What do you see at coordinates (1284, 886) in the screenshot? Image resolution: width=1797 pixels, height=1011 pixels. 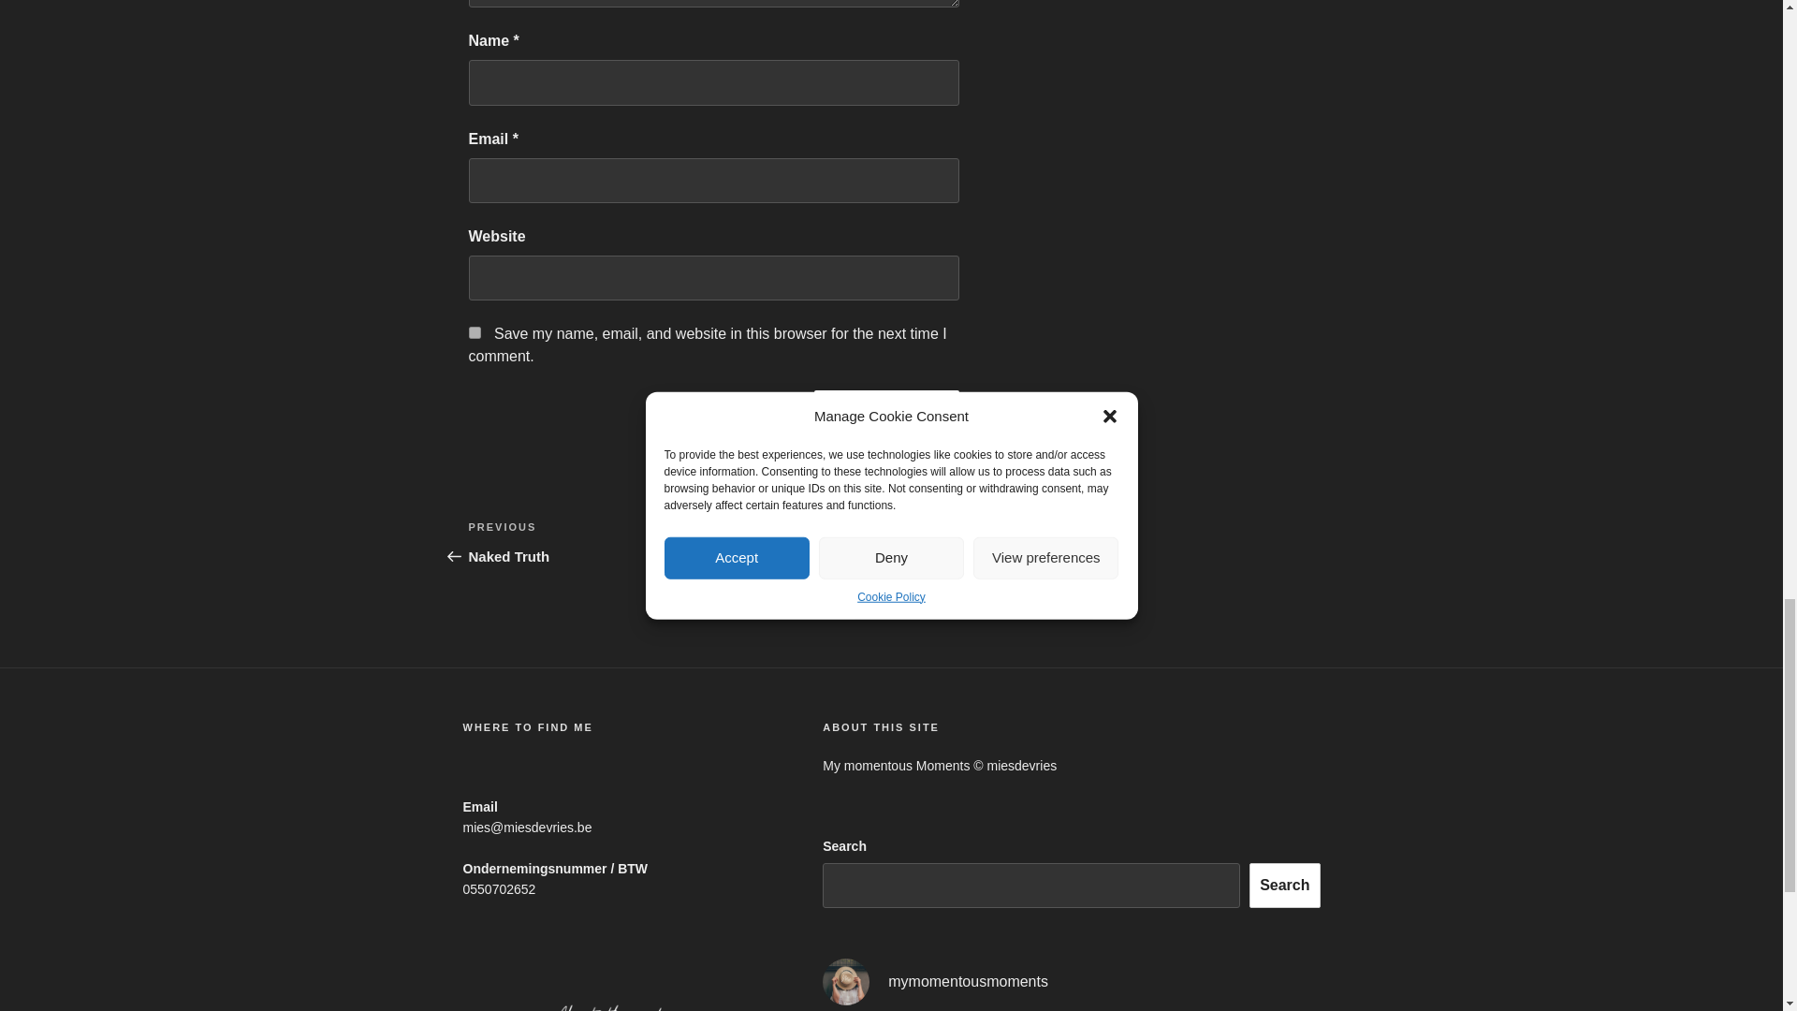 I see `Search` at bounding box center [1284, 886].